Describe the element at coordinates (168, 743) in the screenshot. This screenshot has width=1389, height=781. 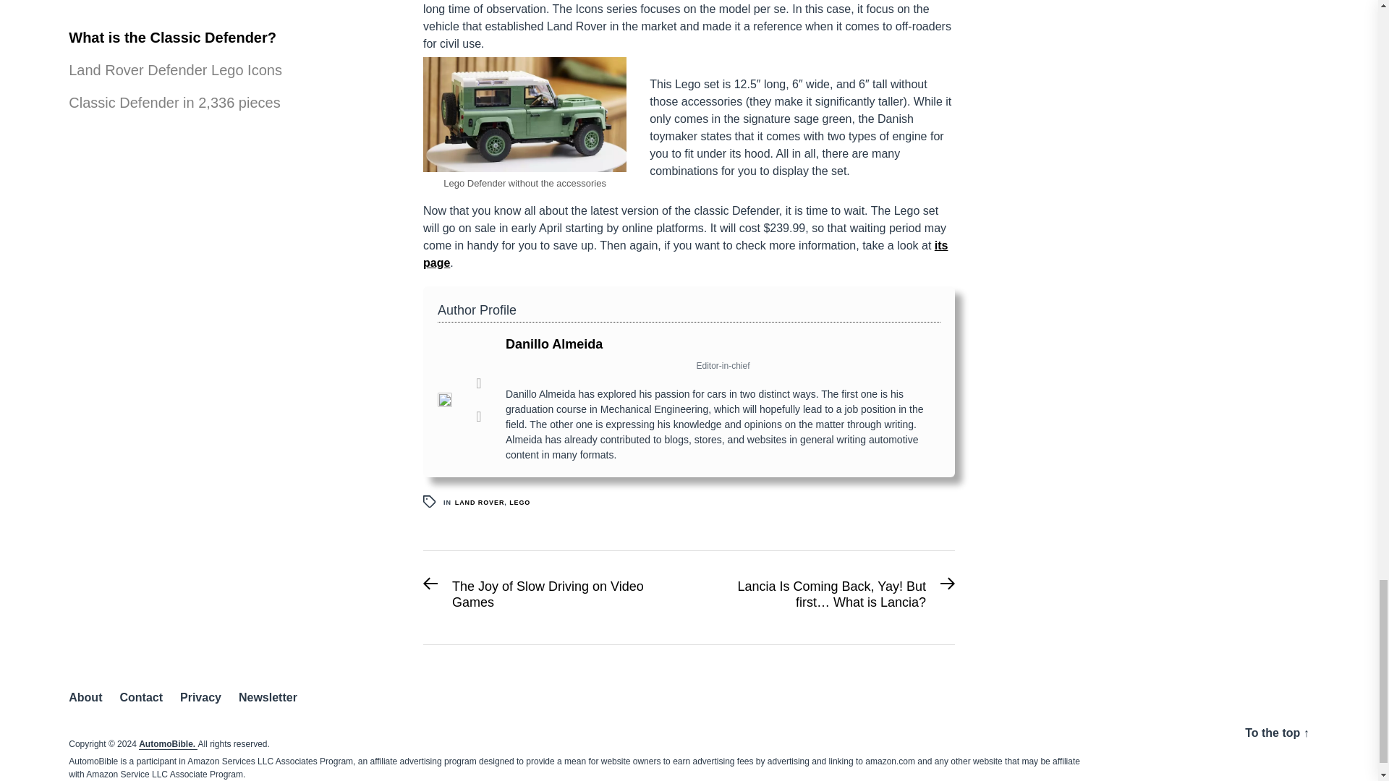
I see `LAND ROVER` at that location.